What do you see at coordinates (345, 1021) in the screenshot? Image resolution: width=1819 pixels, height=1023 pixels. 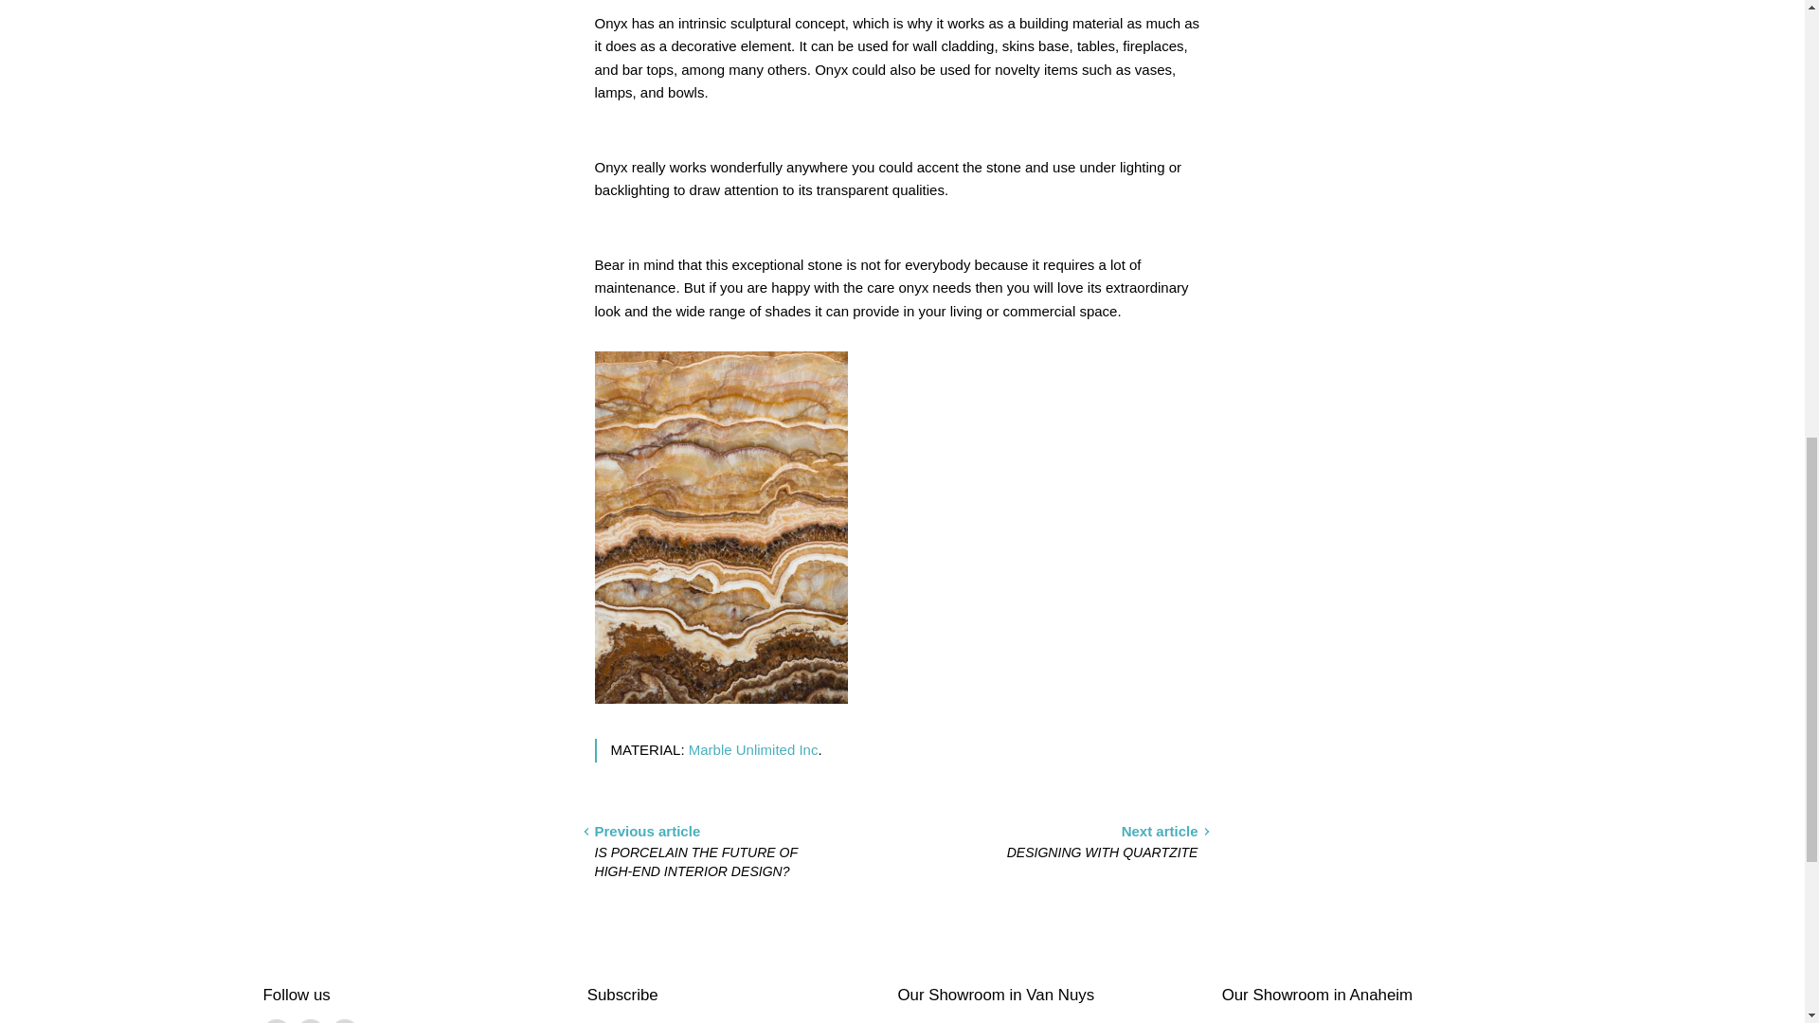 I see `Email` at bounding box center [345, 1021].